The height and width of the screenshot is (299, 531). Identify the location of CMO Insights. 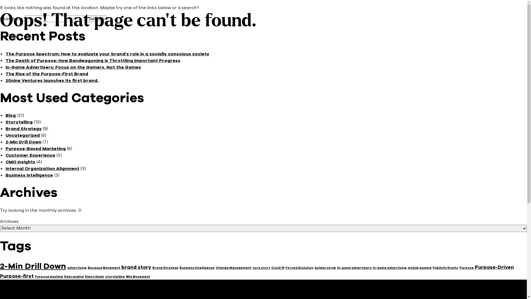
(20, 162).